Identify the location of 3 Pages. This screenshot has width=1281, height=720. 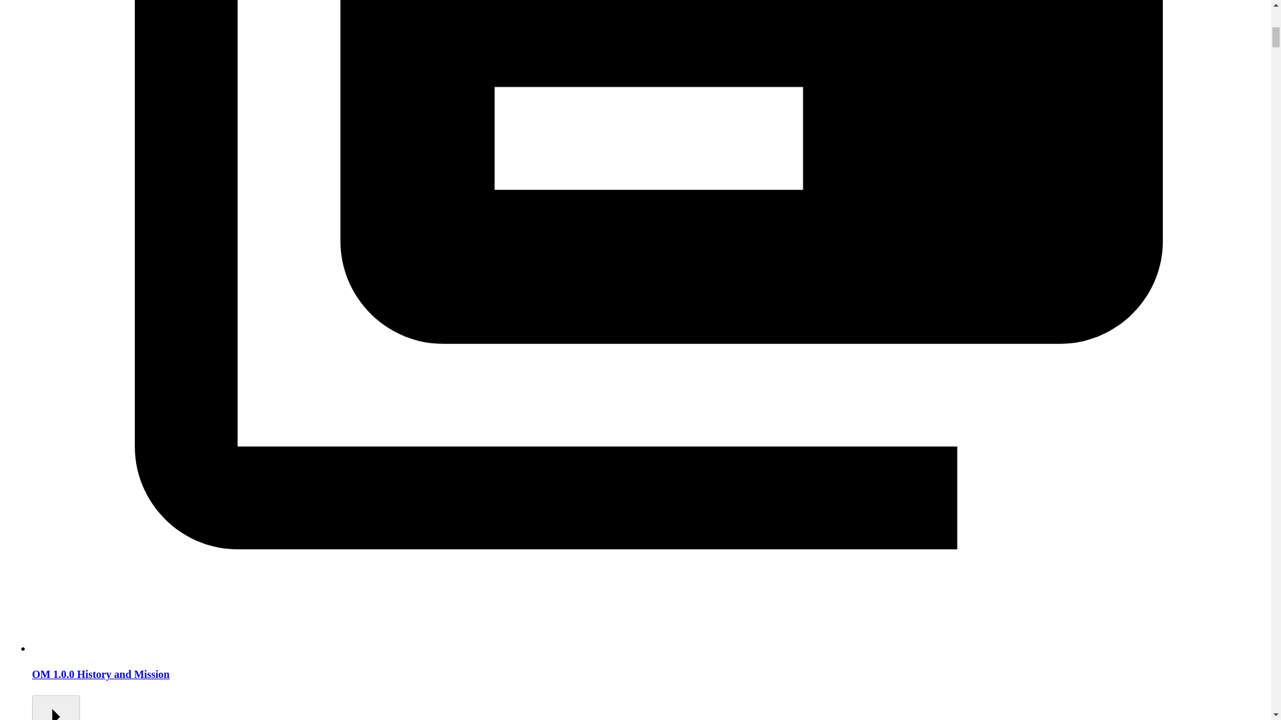
(56, 708).